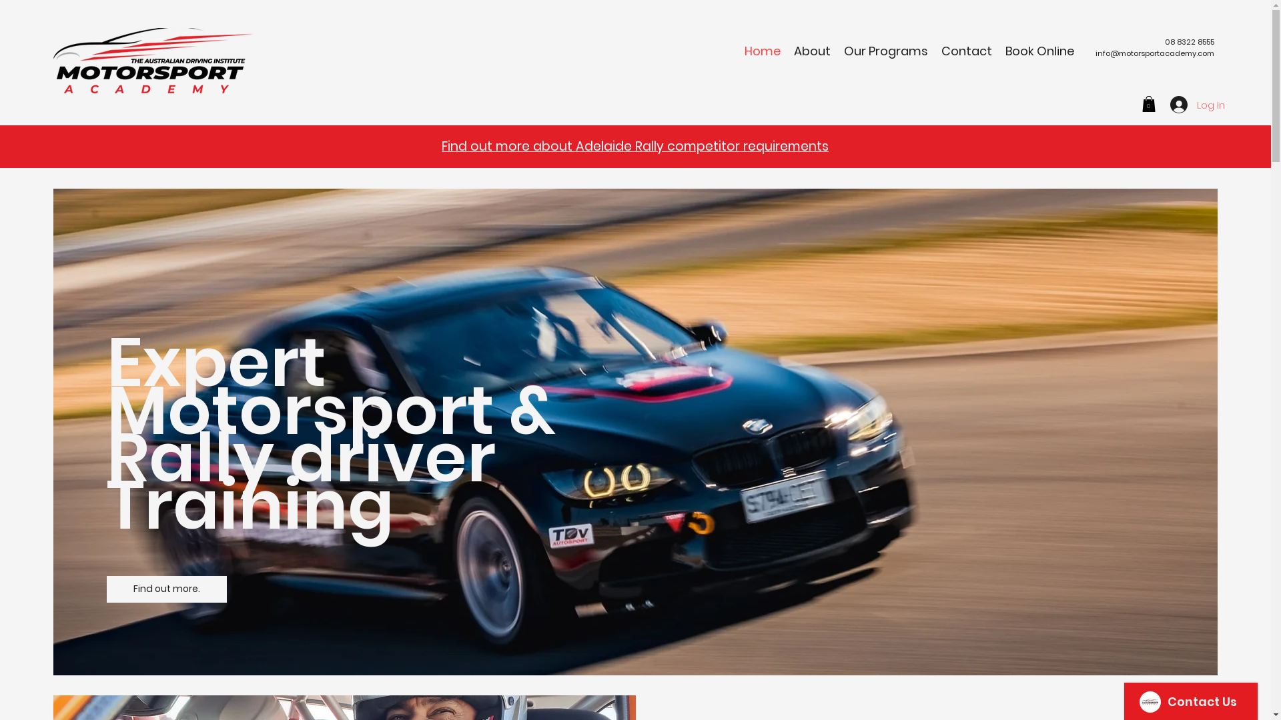  Describe the element at coordinates (167, 589) in the screenshot. I see `Find out more.` at that location.